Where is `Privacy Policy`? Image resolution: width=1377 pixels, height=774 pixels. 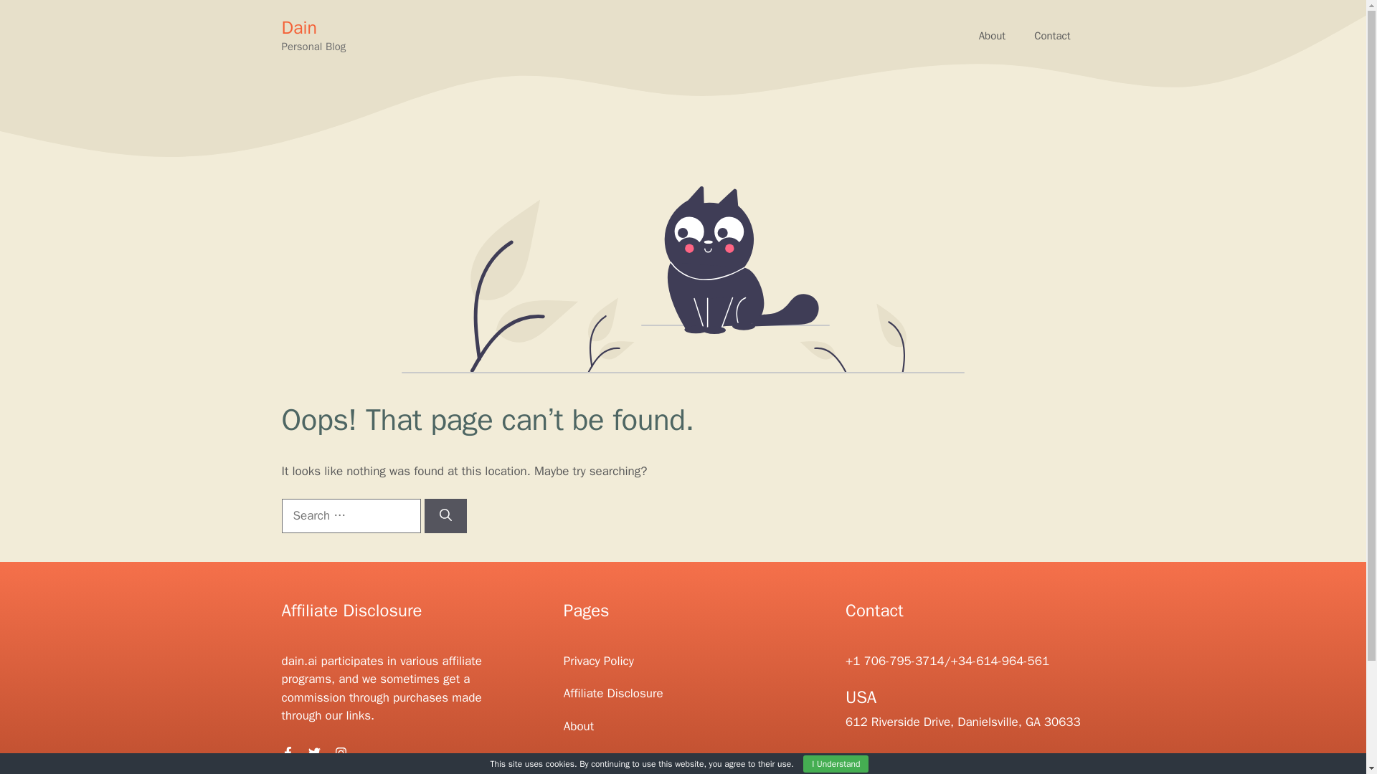
Privacy Policy is located at coordinates (598, 661).